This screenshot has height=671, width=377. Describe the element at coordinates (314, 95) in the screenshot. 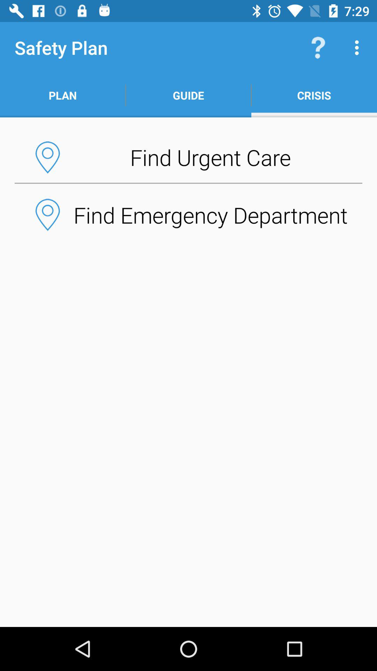

I see `press app next to the guide icon` at that location.